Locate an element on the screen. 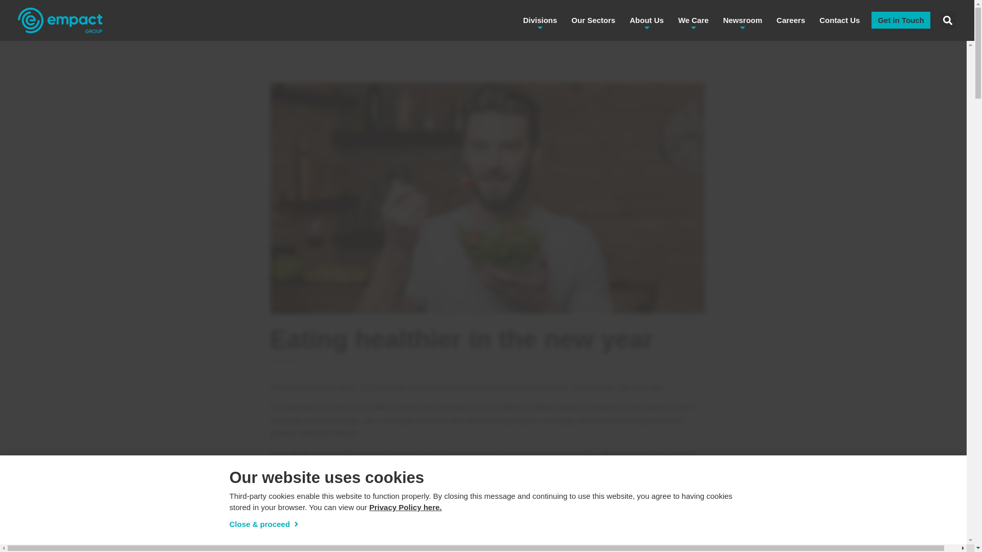  Newsroom is located at coordinates (743, 20).